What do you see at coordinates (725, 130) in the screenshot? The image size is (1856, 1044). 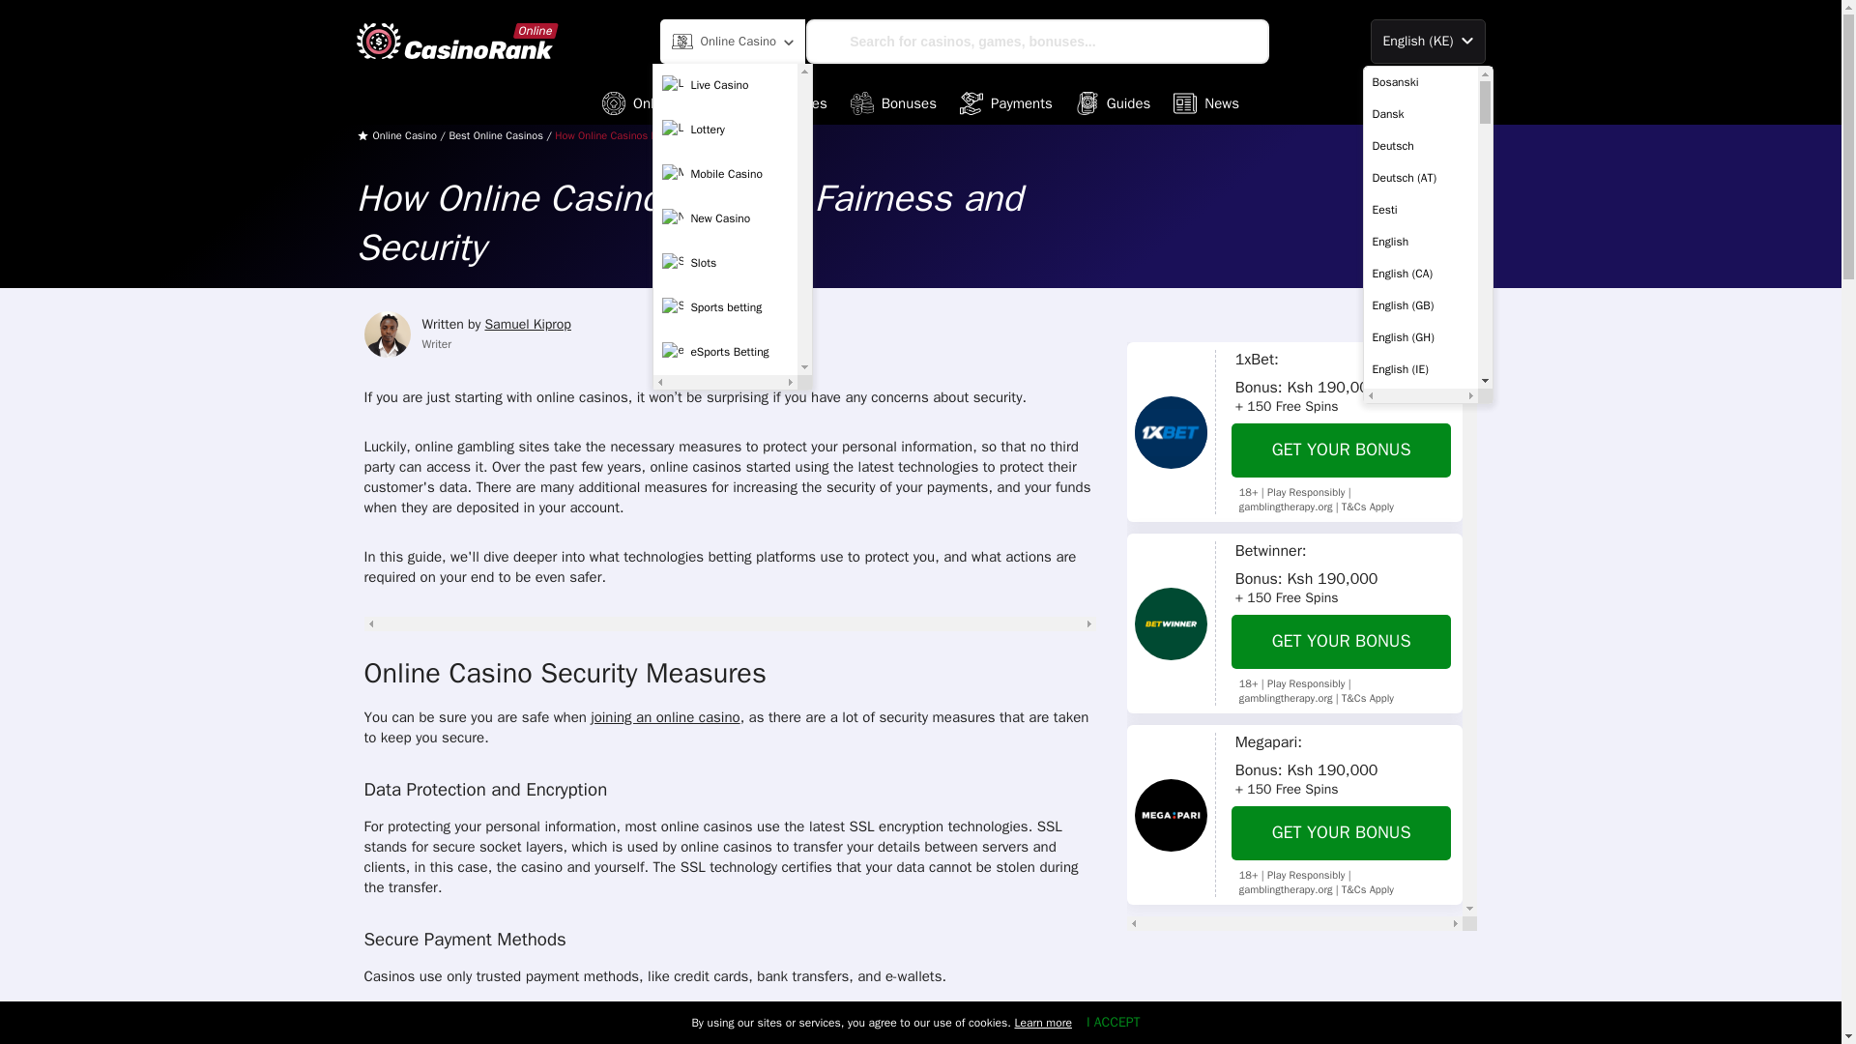 I see `Lottery` at bounding box center [725, 130].